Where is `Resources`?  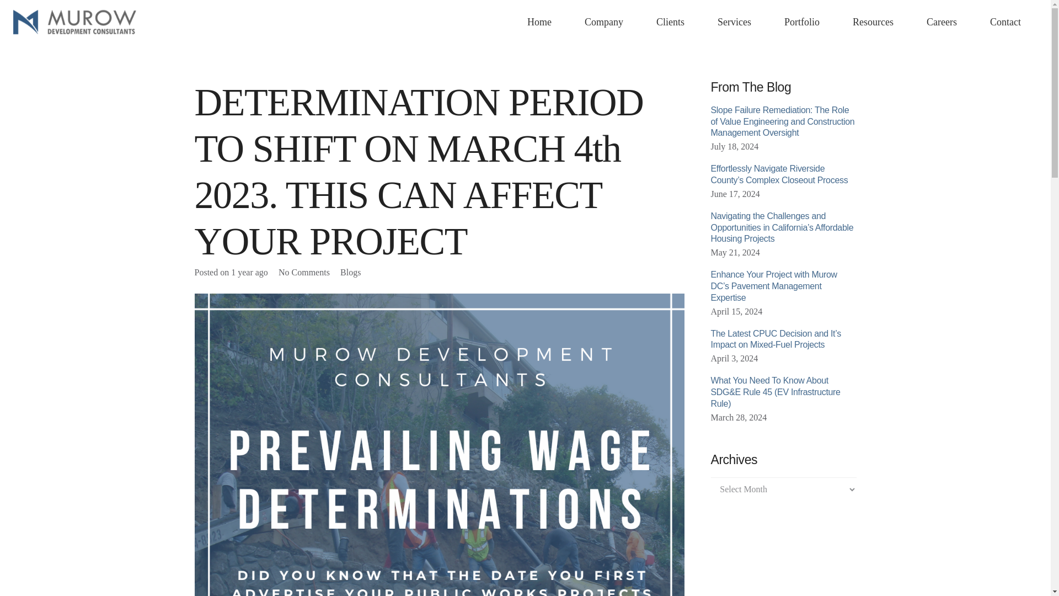 Resources is located at coordinates (873, 22).